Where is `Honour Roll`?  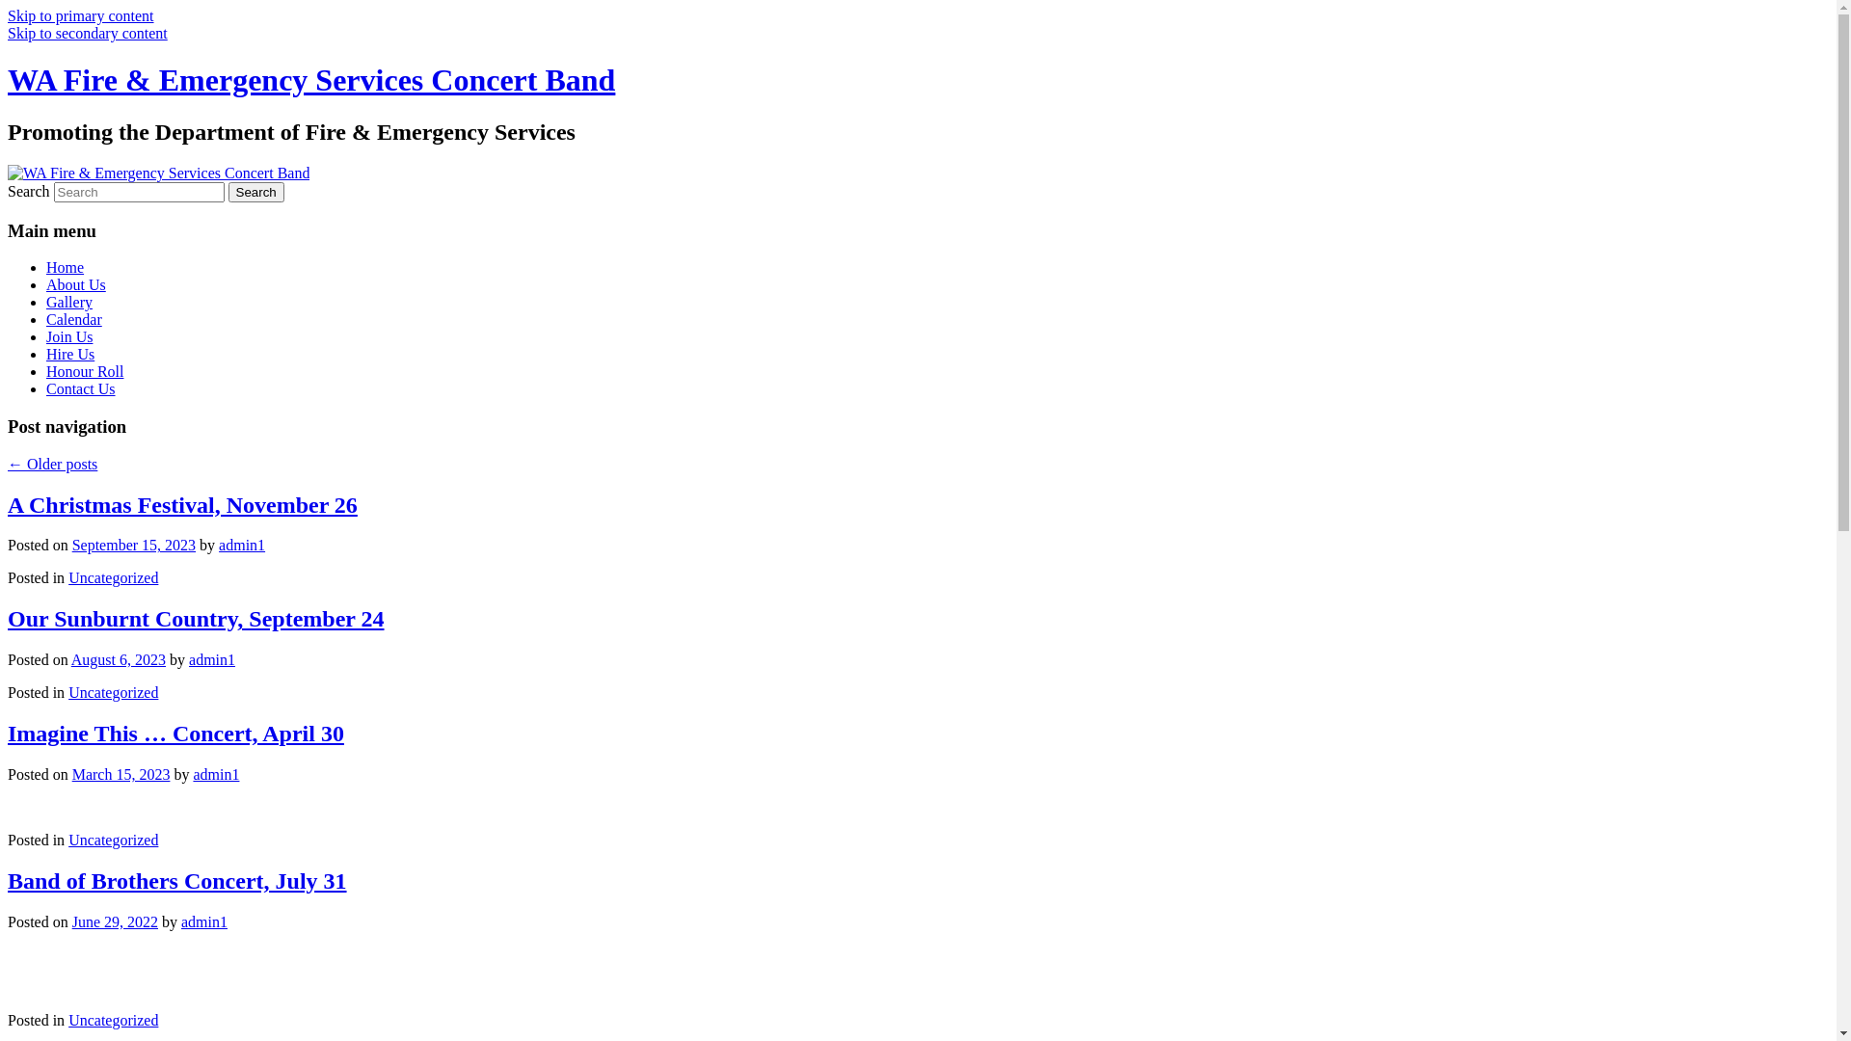
Honour Roll is located at coordinates (85, 372).